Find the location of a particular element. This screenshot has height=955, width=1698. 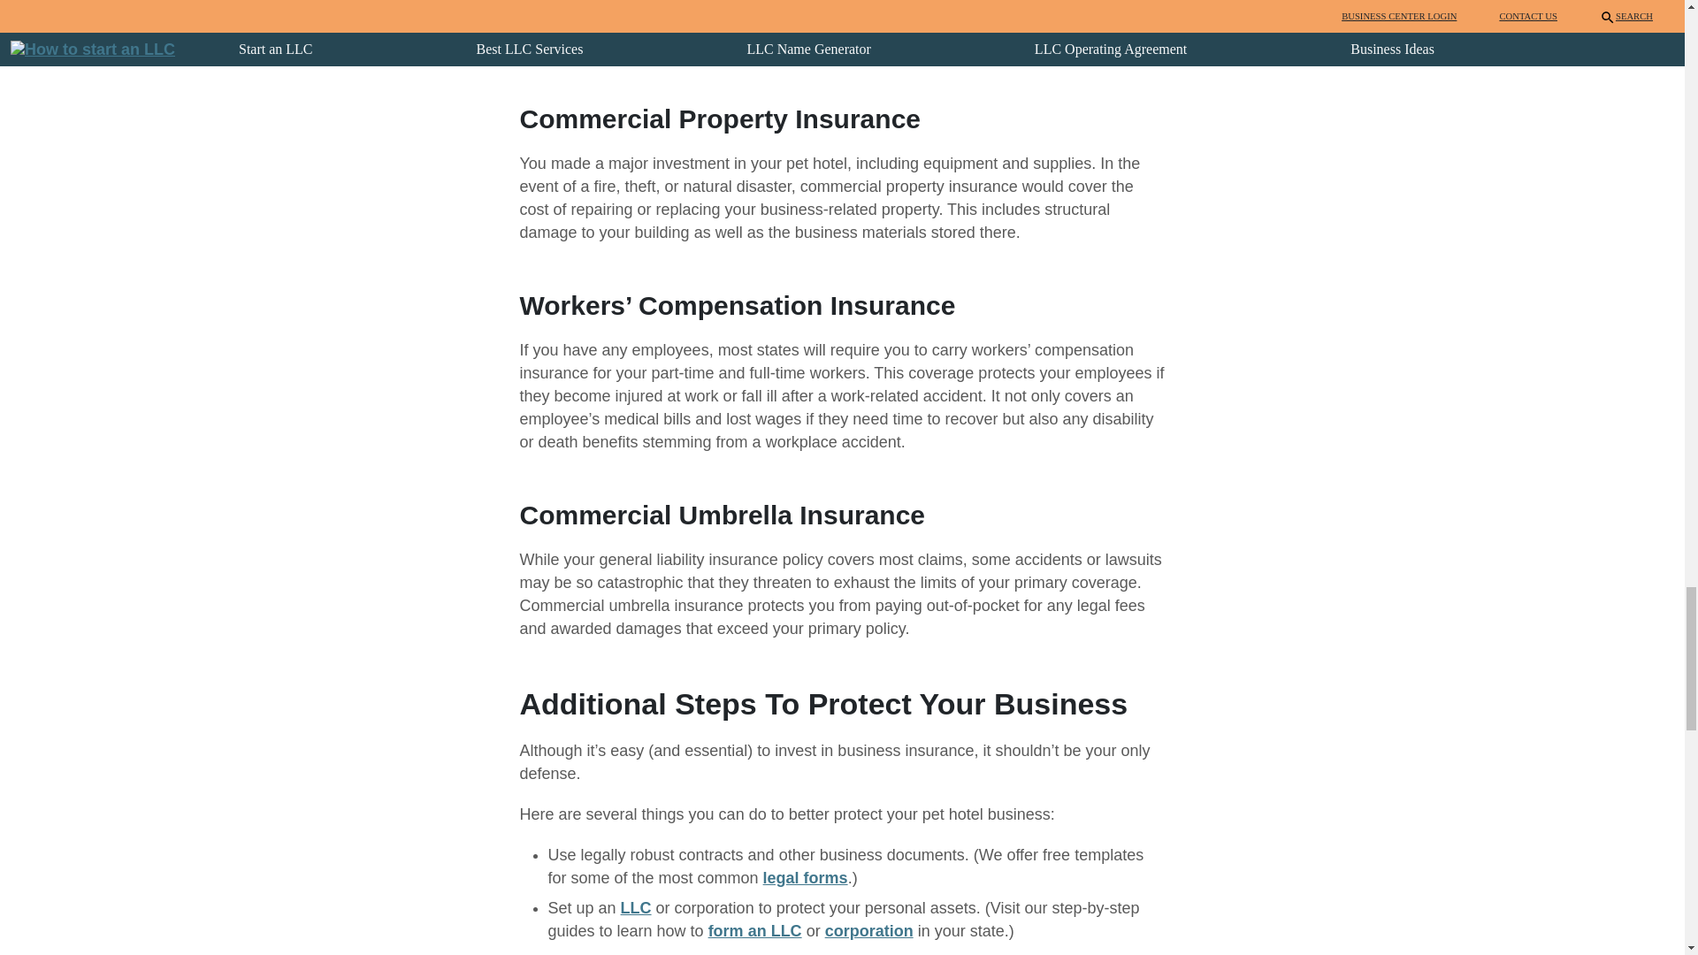

Link to Free LLC Legal Forms page is located at coordinates (805, 877).